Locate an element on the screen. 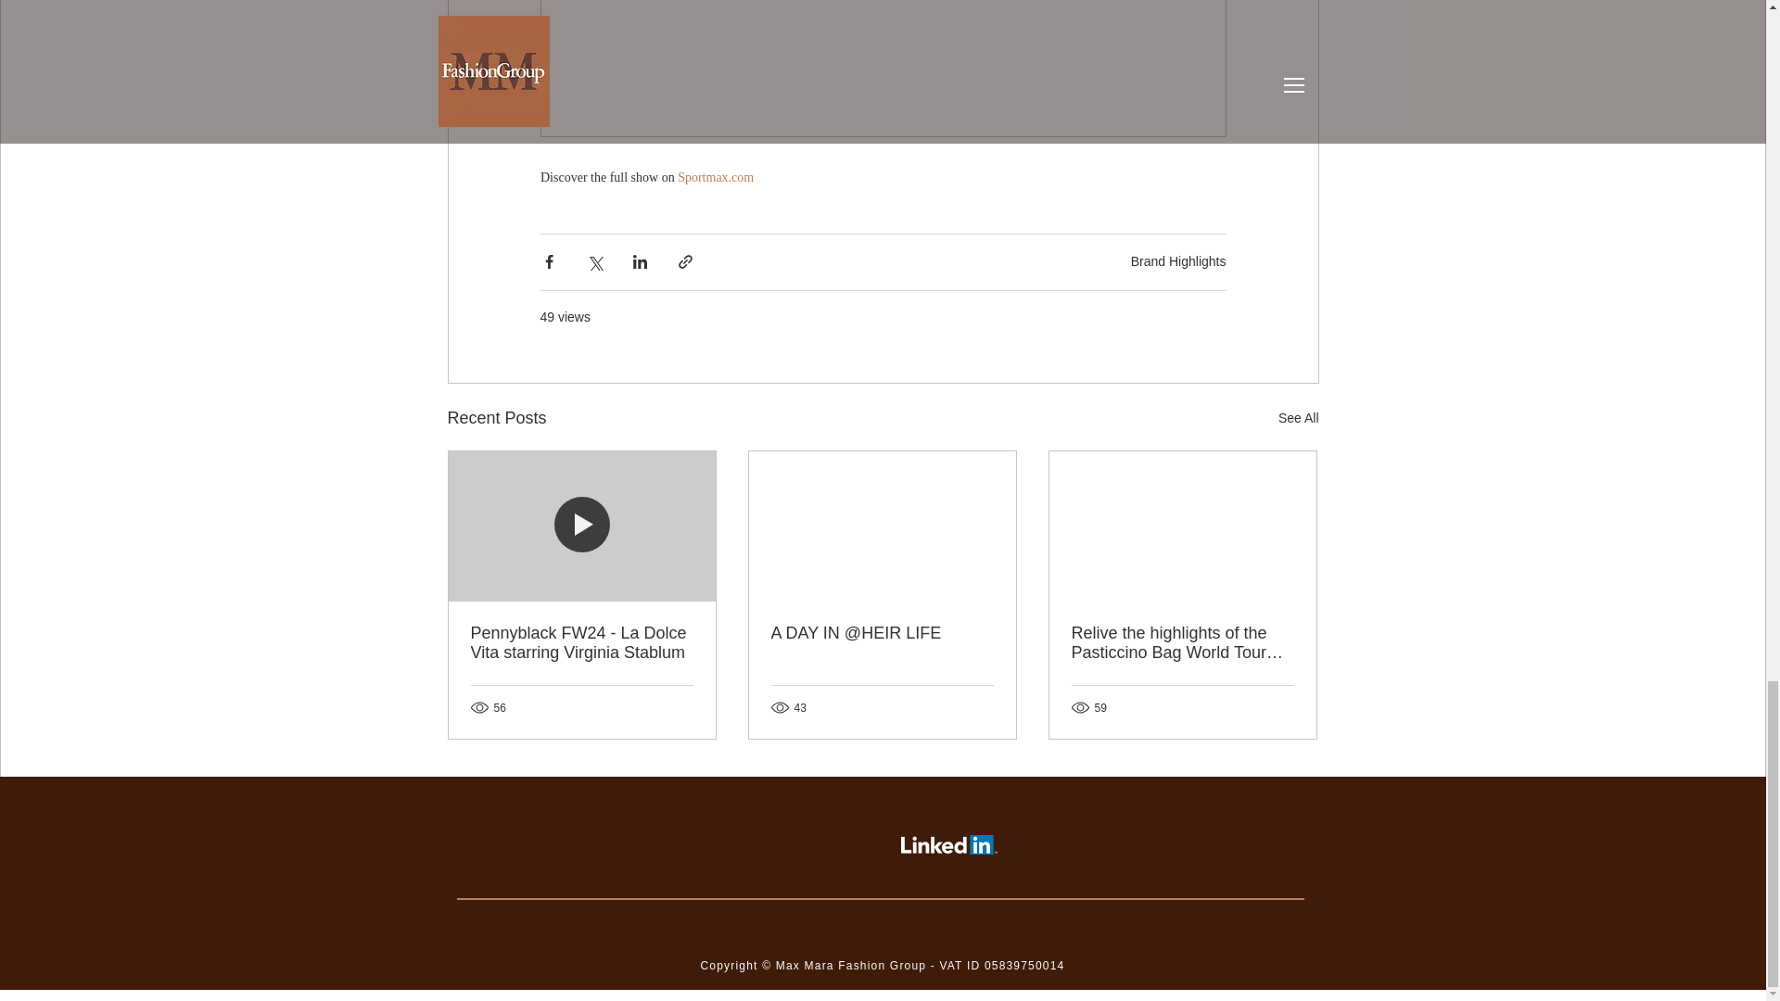 The image size is (1780, 1001). Sportmax.com is located at coordinates (716, 176).